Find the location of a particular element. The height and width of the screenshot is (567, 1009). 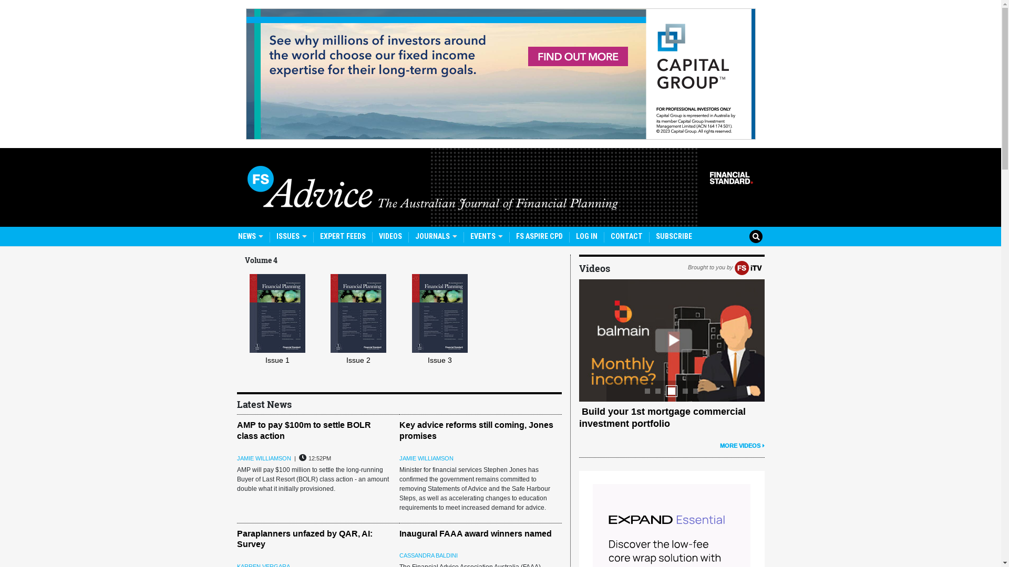

Volume 4, Issue 2 is located at coordinates (358, 313).